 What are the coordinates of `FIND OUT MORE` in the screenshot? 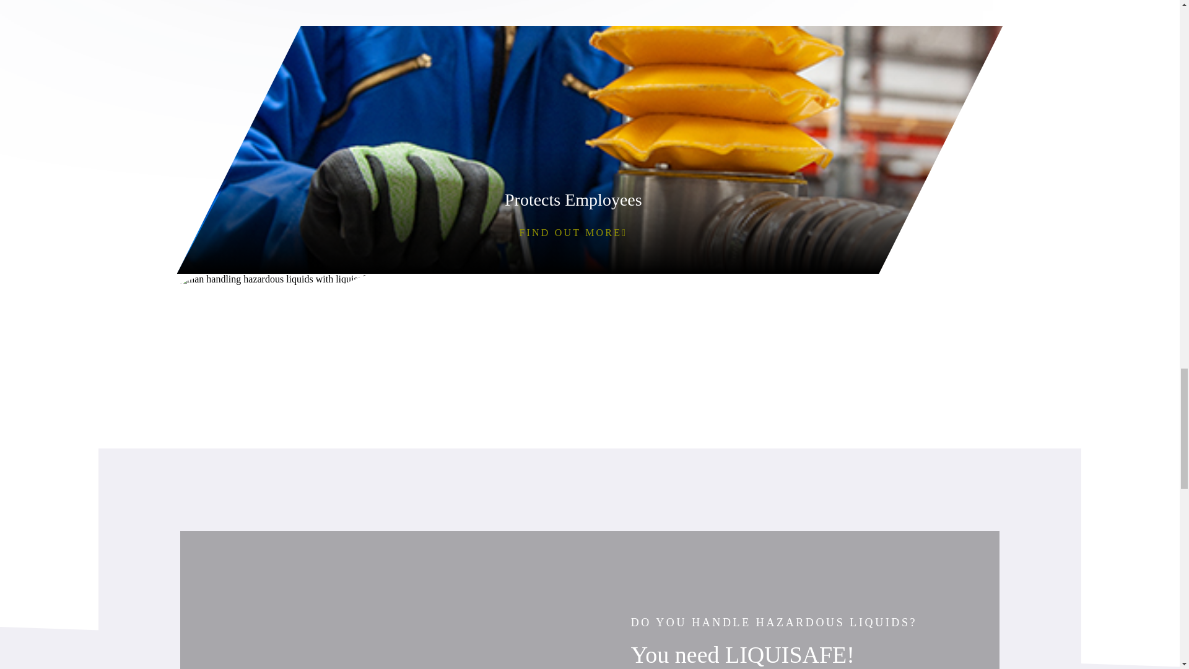 It's located at (573, 232).